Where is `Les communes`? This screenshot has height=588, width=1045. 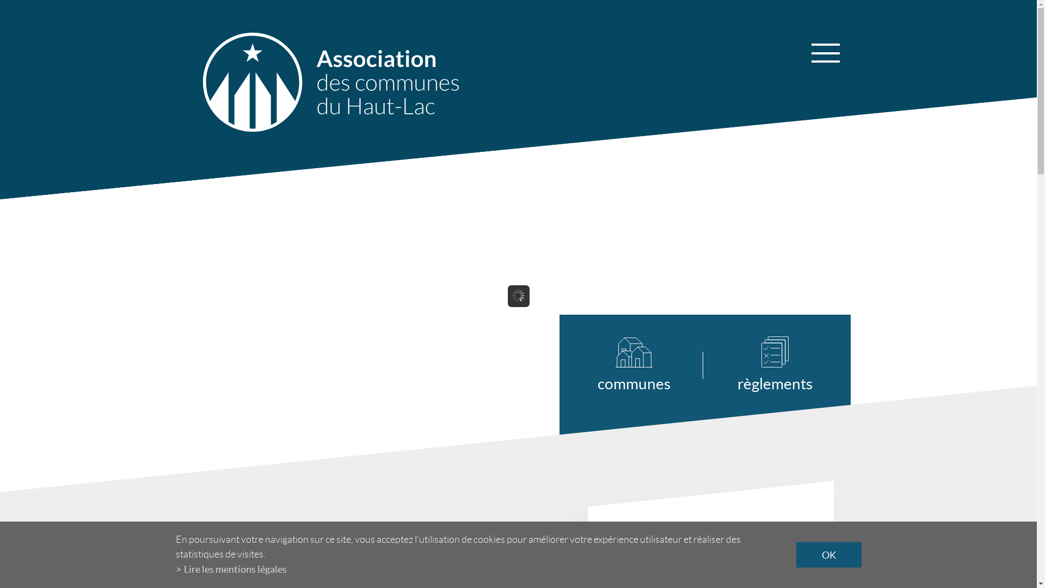 Les communes is located at coordinates (255, 301).